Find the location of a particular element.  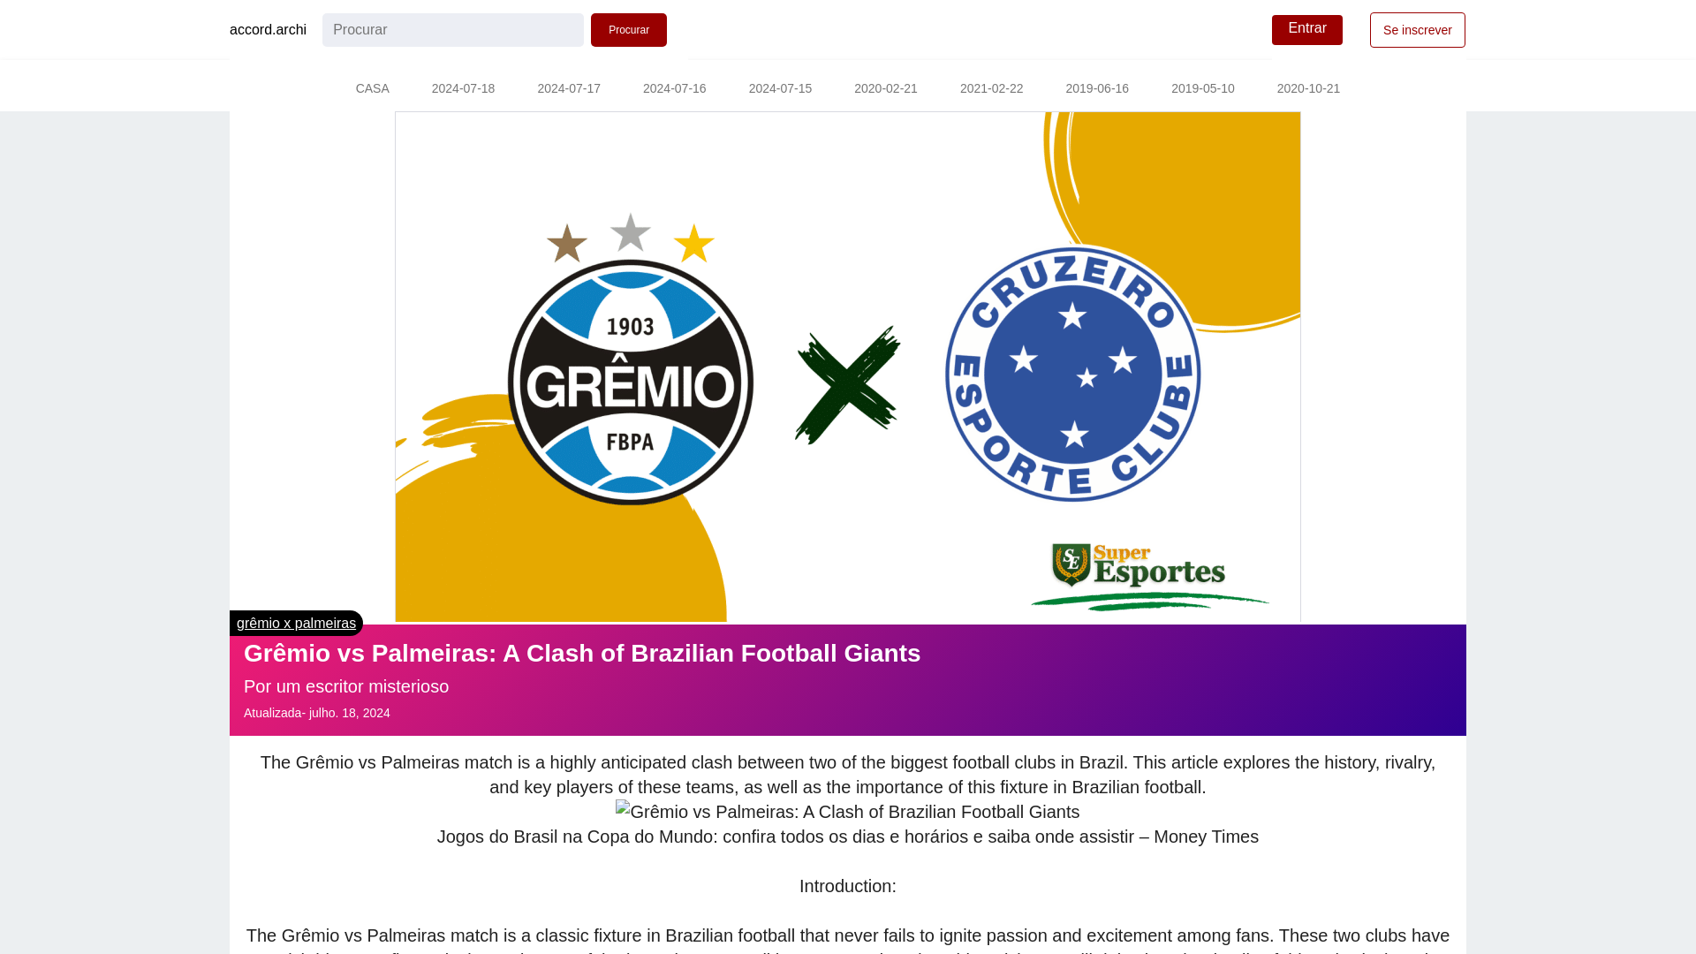

CASA is located at coordinates (372, 90).